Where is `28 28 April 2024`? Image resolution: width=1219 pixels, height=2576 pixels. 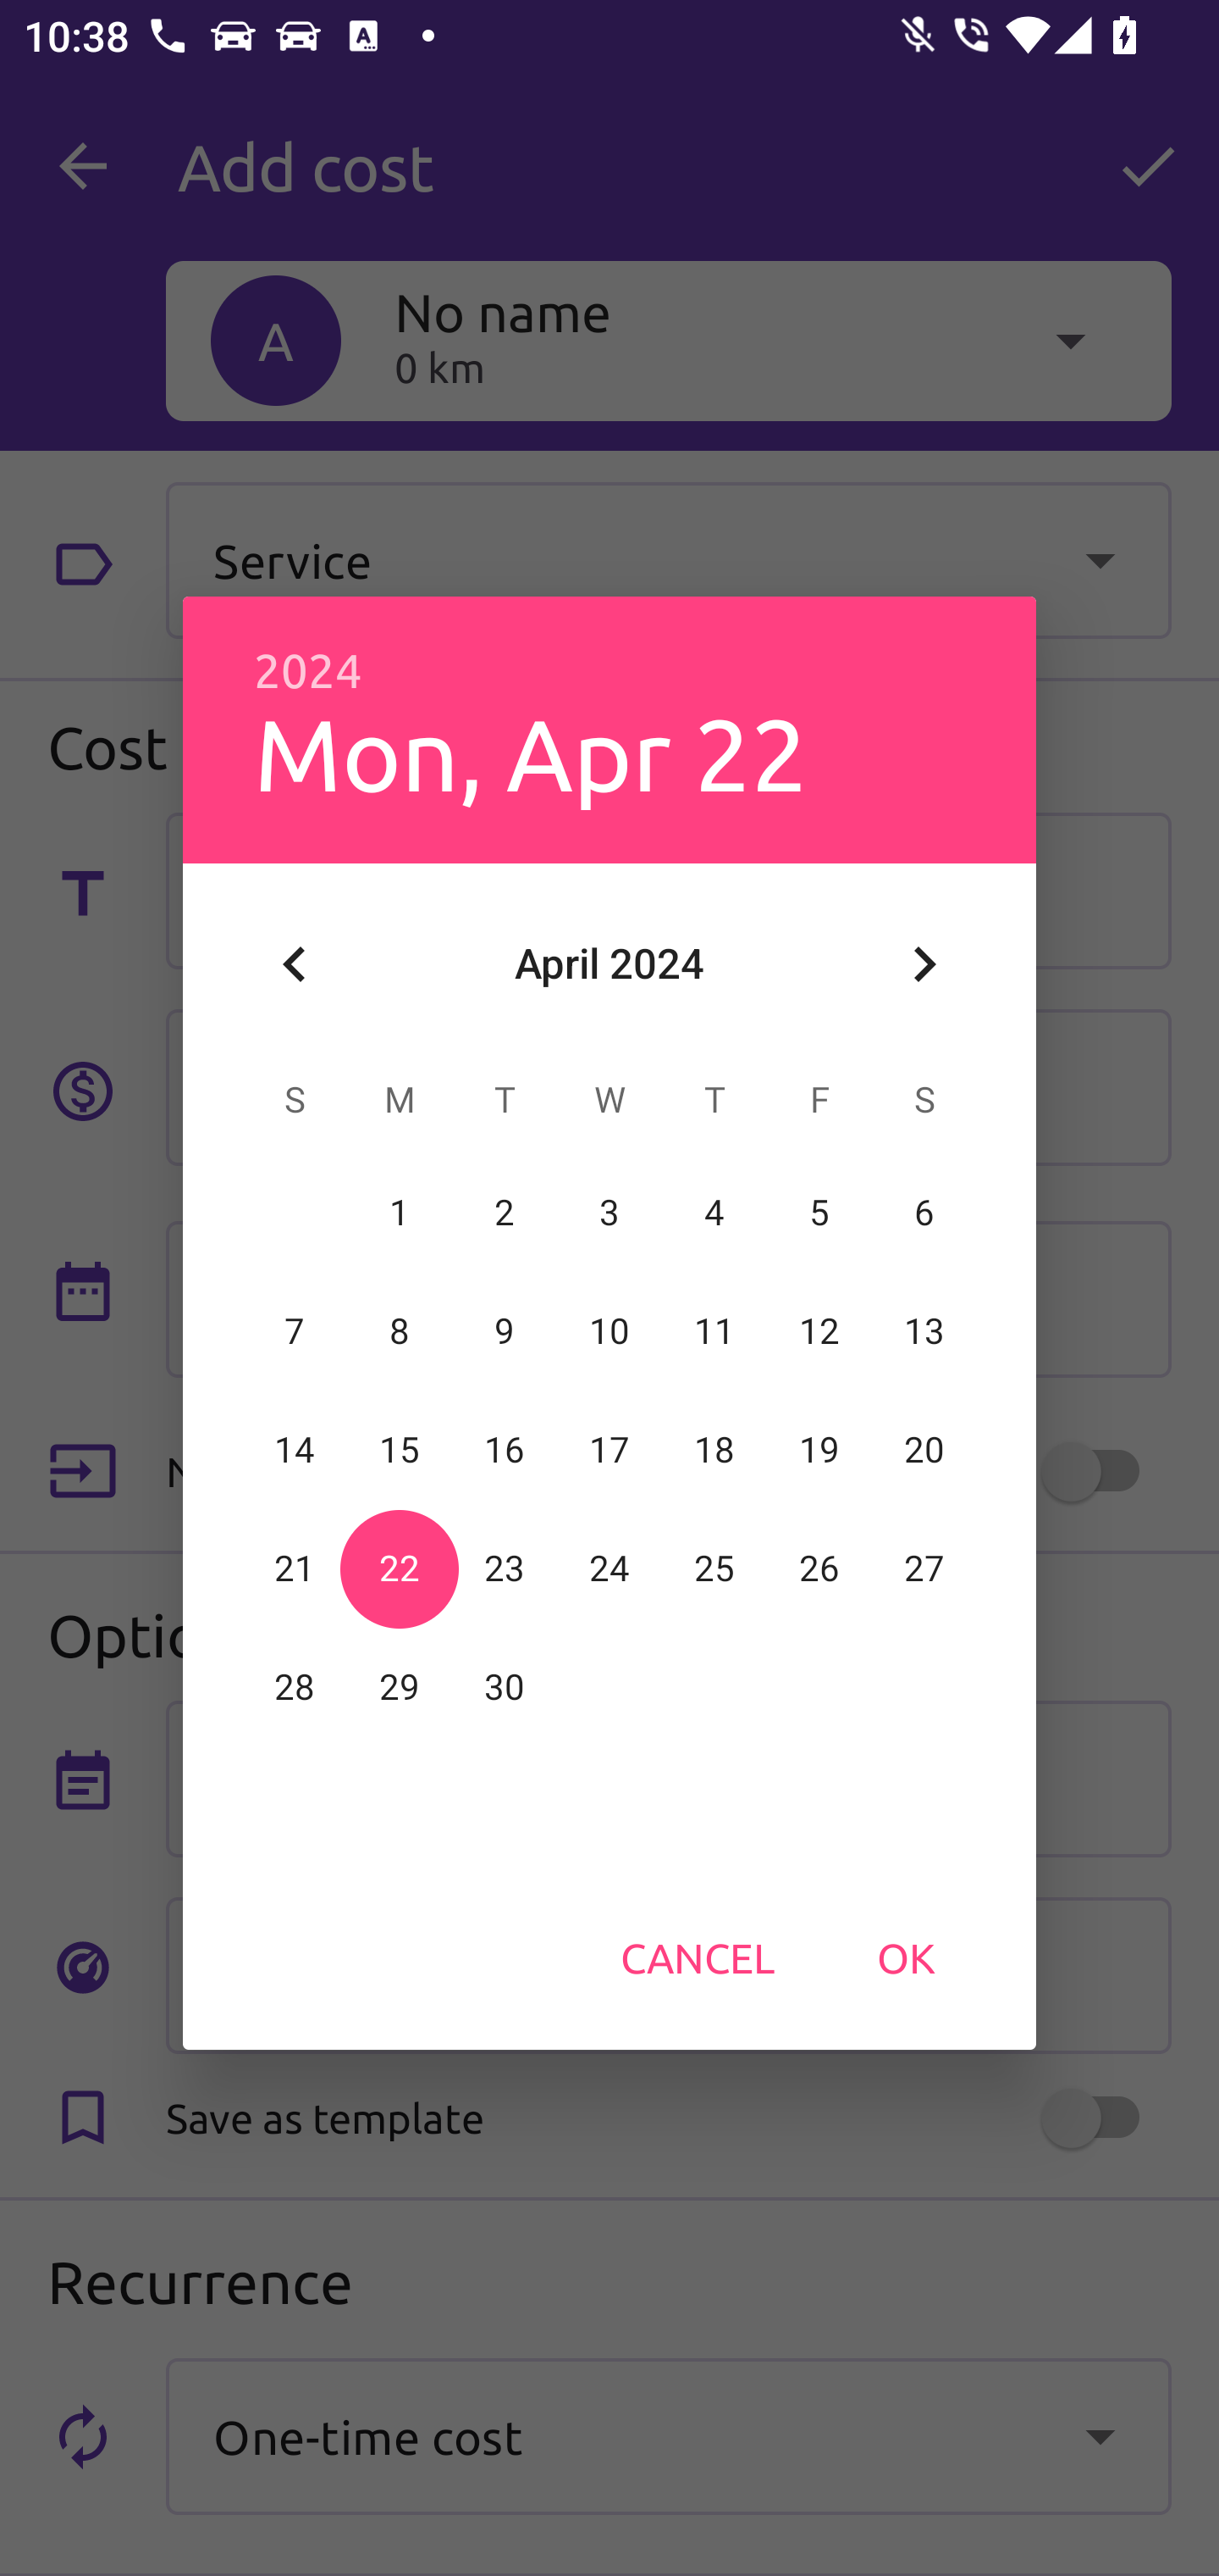
28 28 April 2024 is located at coordinates (295, 1687).